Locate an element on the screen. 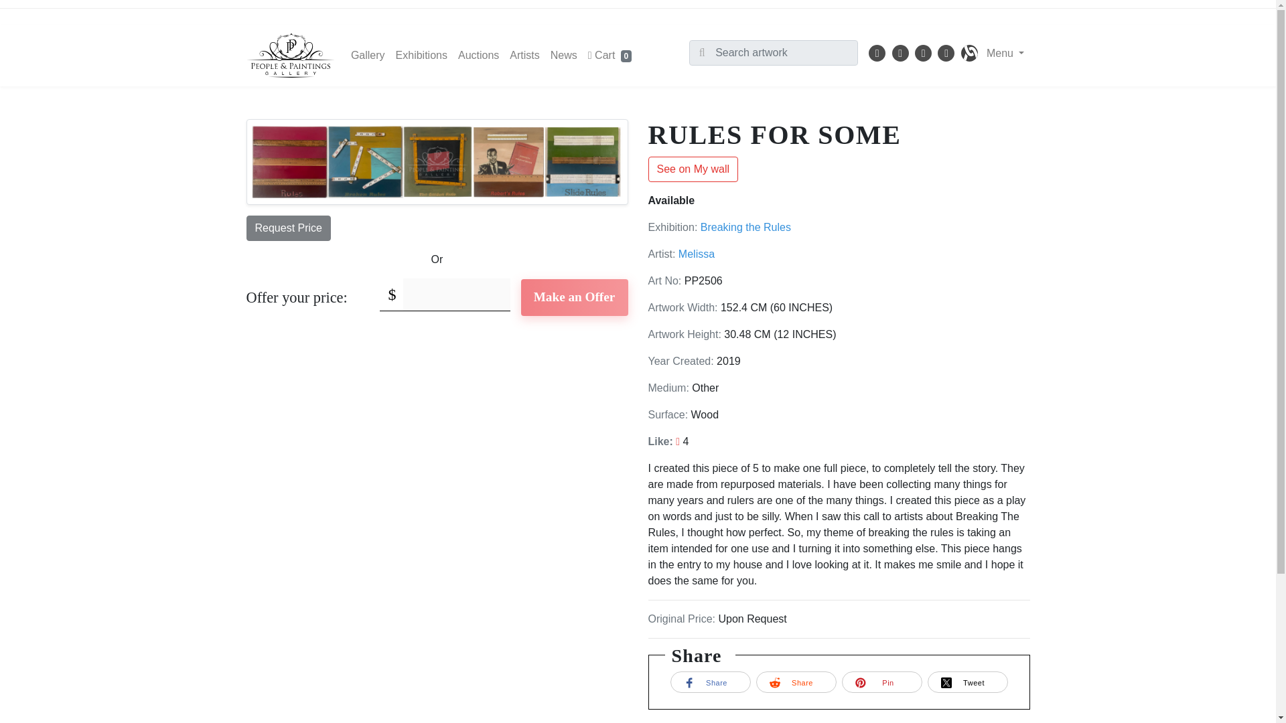 This screenshot has width=1286, height=723. Artists is located at coordinates (524, 55).